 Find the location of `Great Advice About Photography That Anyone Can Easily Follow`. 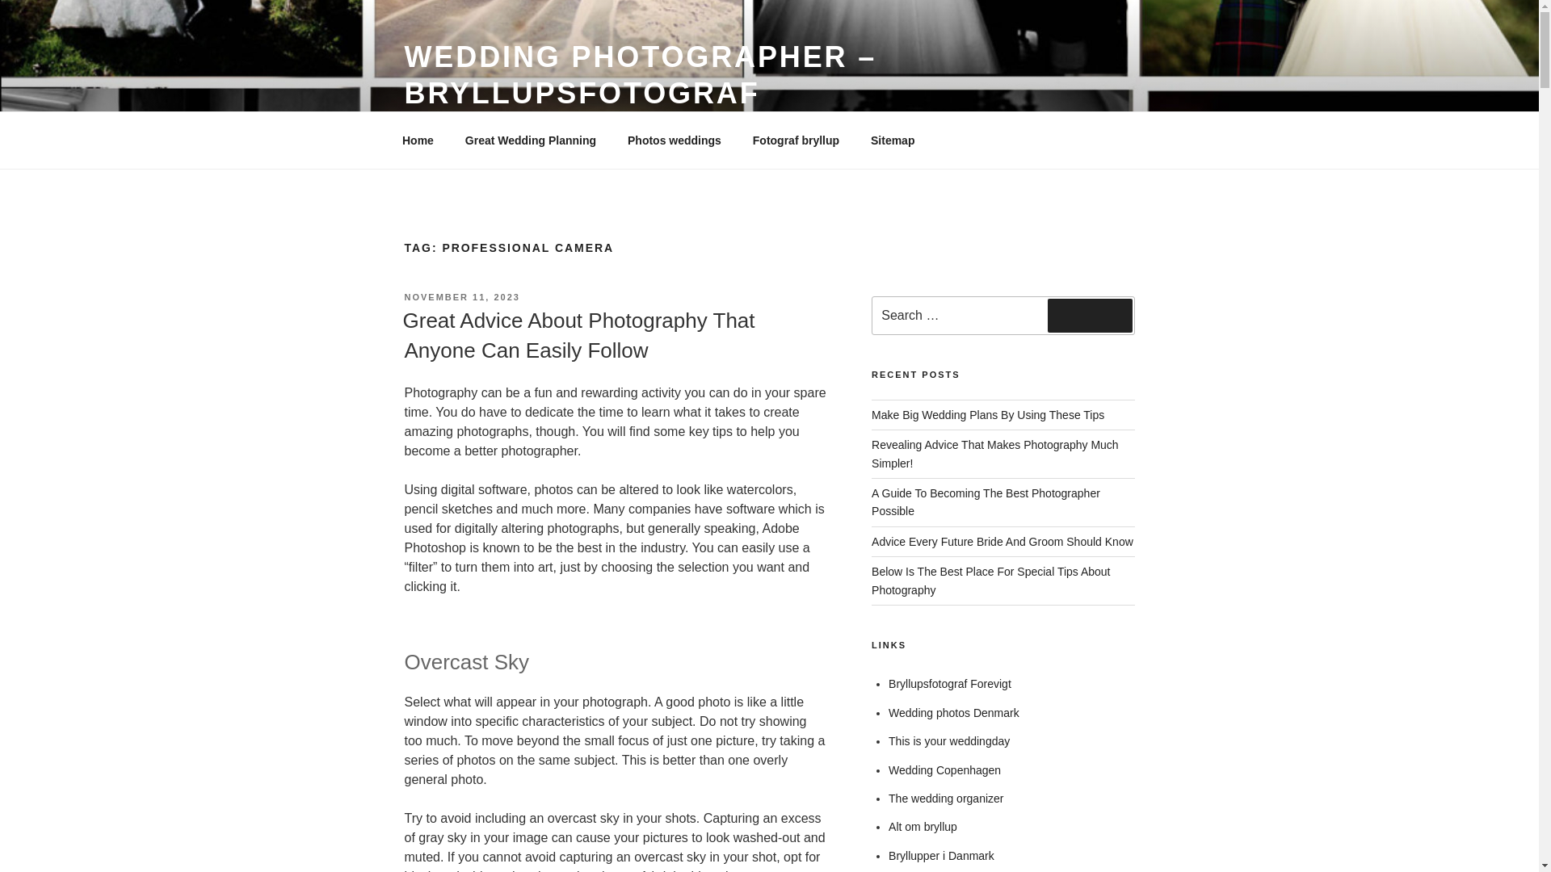

Great Advice About Photography That Anyone Can Easily Follow is located at coordinates (578, 335).